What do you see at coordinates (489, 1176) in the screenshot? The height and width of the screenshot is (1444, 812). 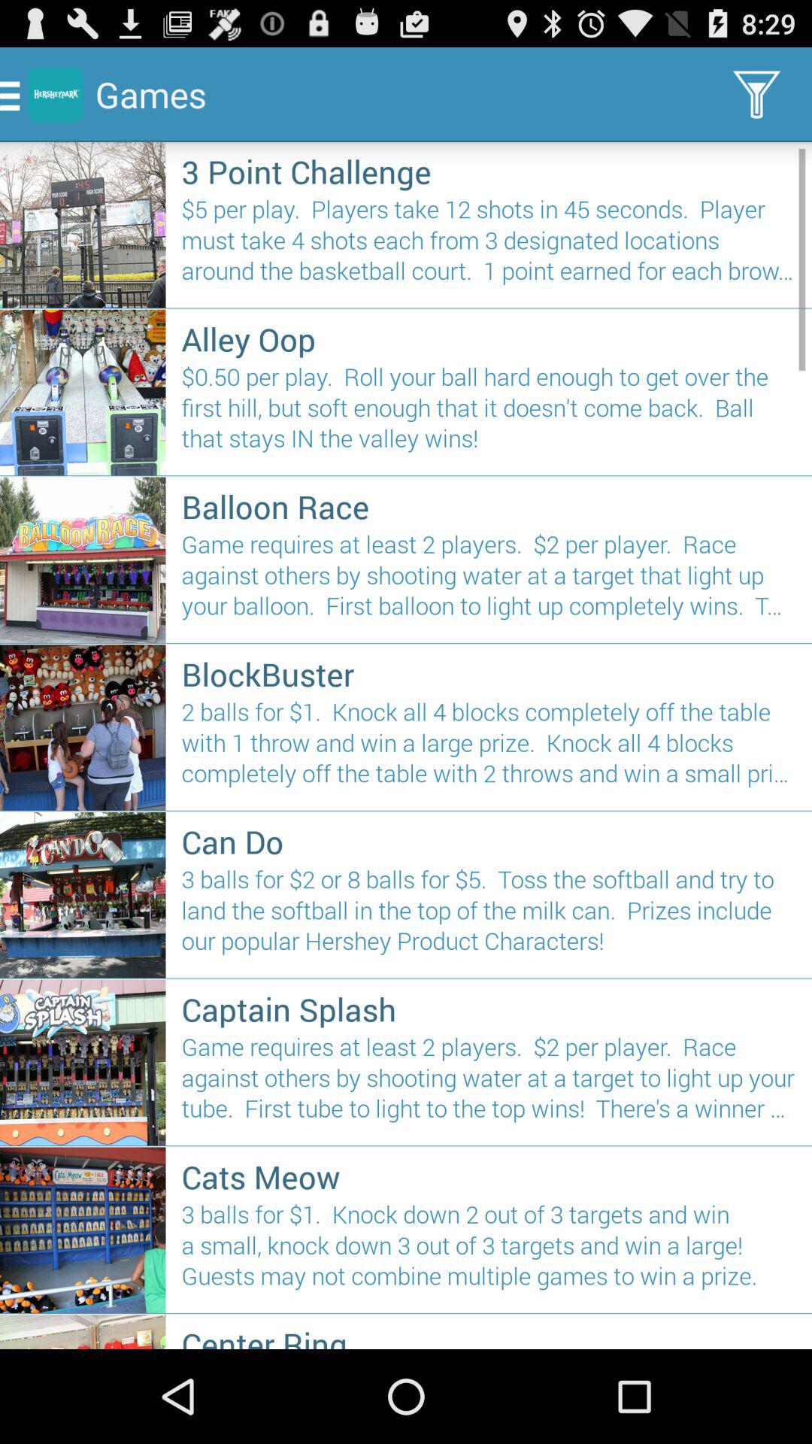 I see `turn on the item below the game requires at` at bounding box center [489, 1176].